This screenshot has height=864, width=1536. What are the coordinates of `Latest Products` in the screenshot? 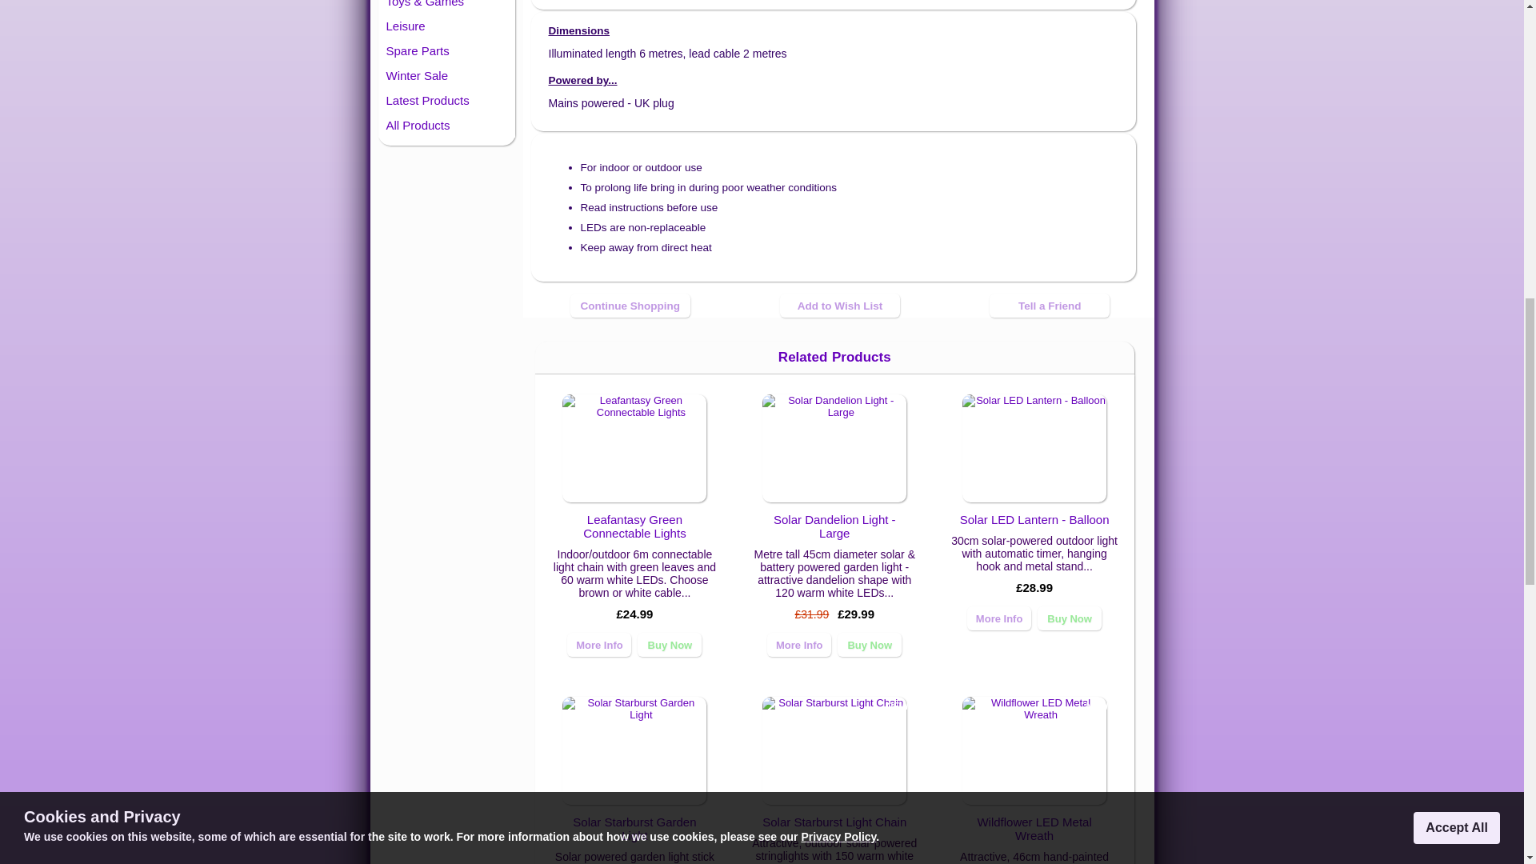 It's located at (446, 101).